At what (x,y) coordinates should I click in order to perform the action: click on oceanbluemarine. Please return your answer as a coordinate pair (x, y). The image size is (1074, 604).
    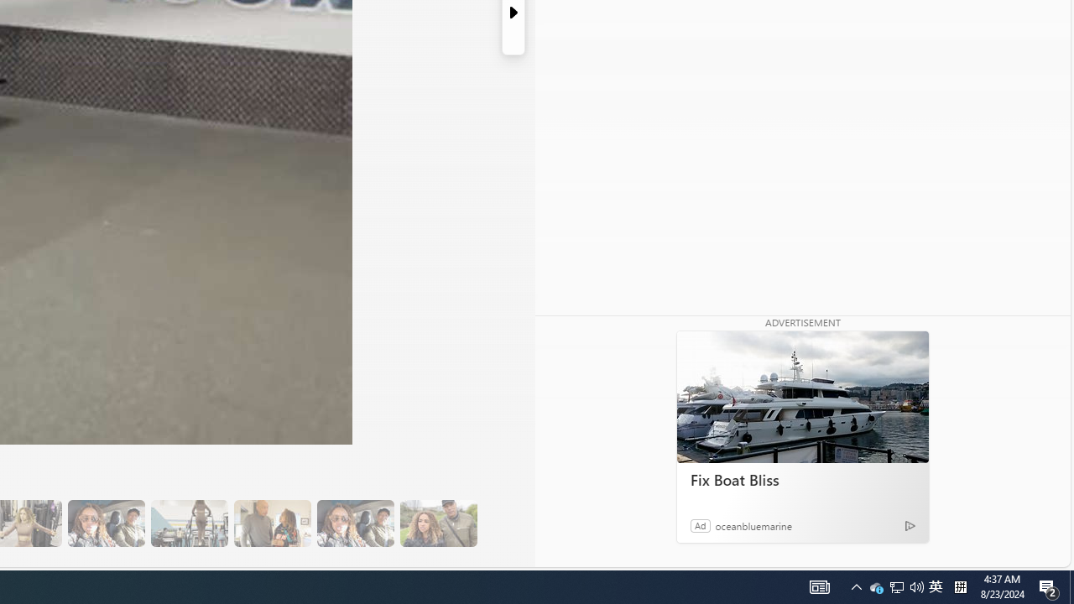
    Looking at the image, I should click on (753, 525).